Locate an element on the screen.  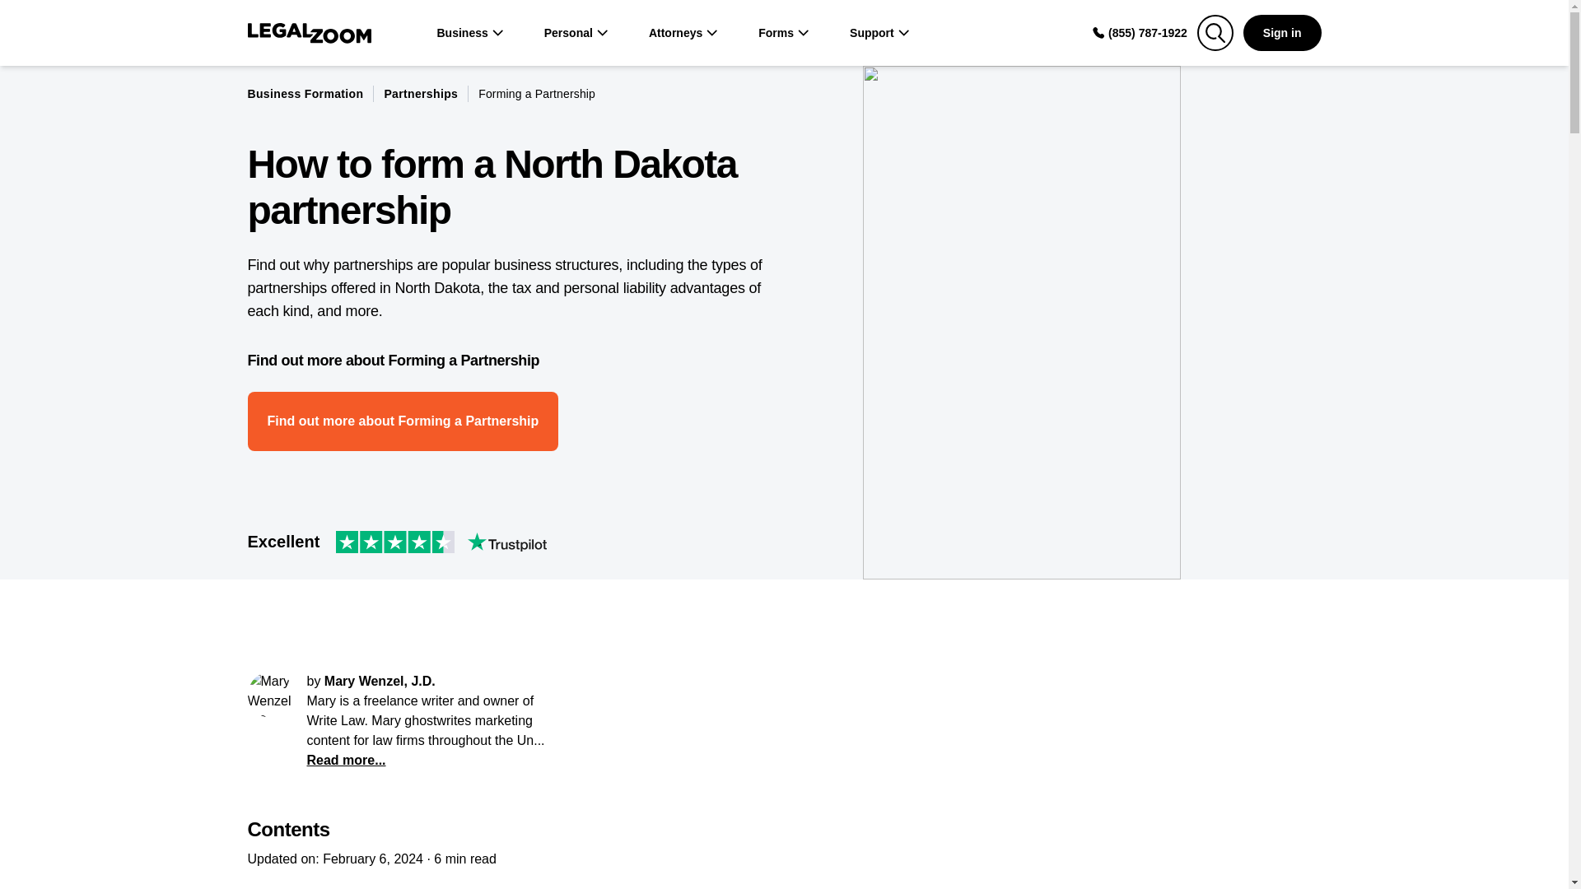
Partnerships is located at coordinates (421, 94).